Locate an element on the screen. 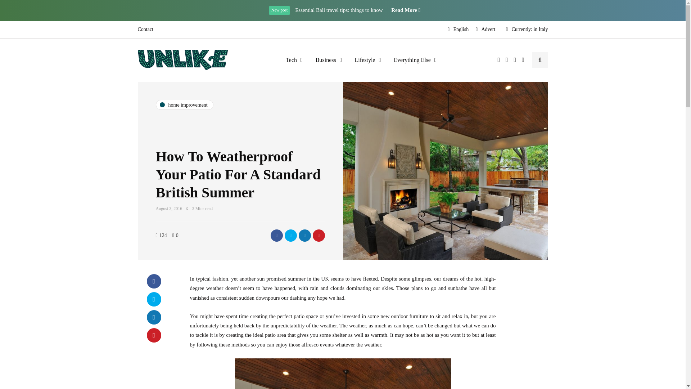 This screenshot has width=691, height=389. Share with LinkedIn is located at coordinates (304, 236).